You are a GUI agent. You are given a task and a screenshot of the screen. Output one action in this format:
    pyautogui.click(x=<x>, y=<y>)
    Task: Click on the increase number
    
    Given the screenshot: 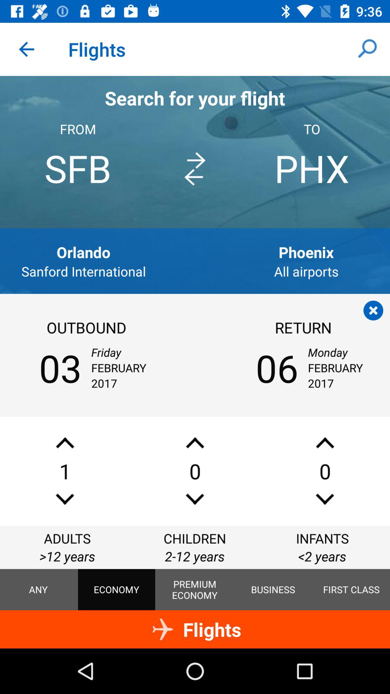 What is the action you would take?
    pyautogui.click(x=325, y=442)
    